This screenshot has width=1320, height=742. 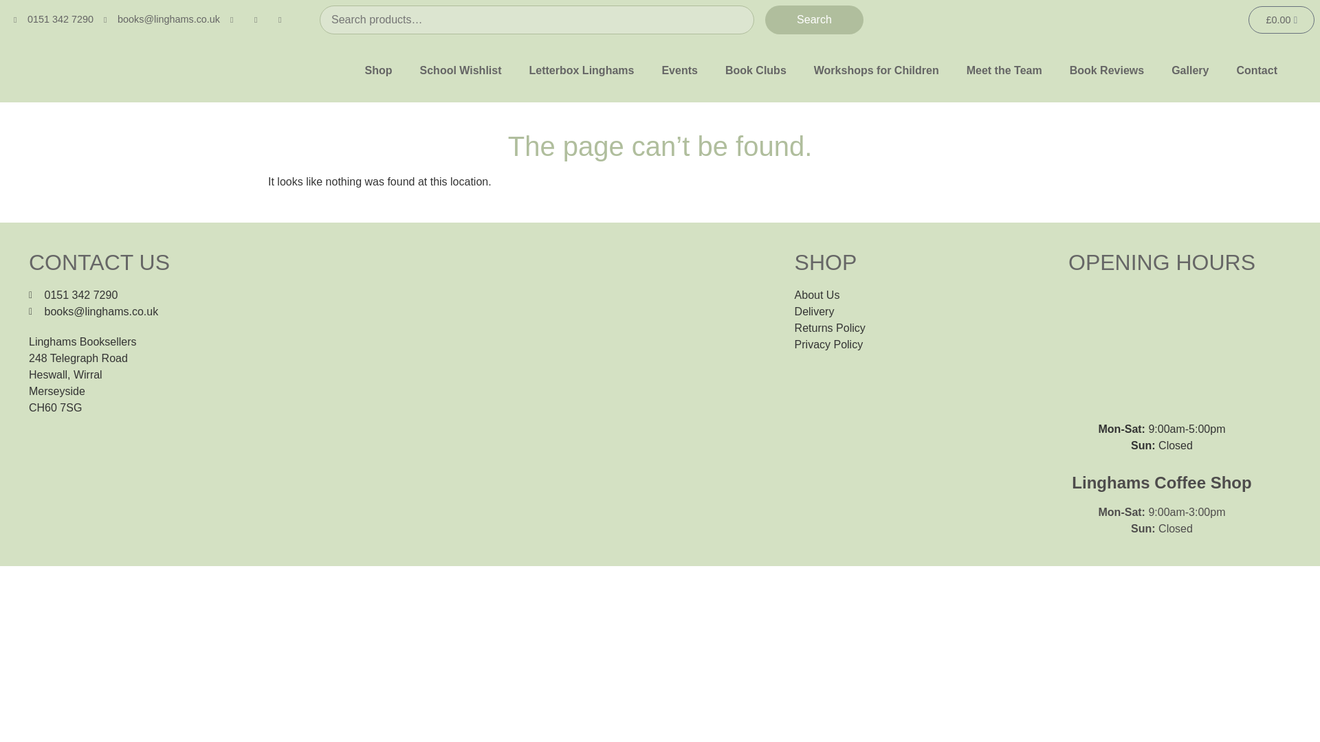 What do you see at coordinates (911, 345) in the screenshot?
I see `Privacy Policy` at bounding box center [911, 345].